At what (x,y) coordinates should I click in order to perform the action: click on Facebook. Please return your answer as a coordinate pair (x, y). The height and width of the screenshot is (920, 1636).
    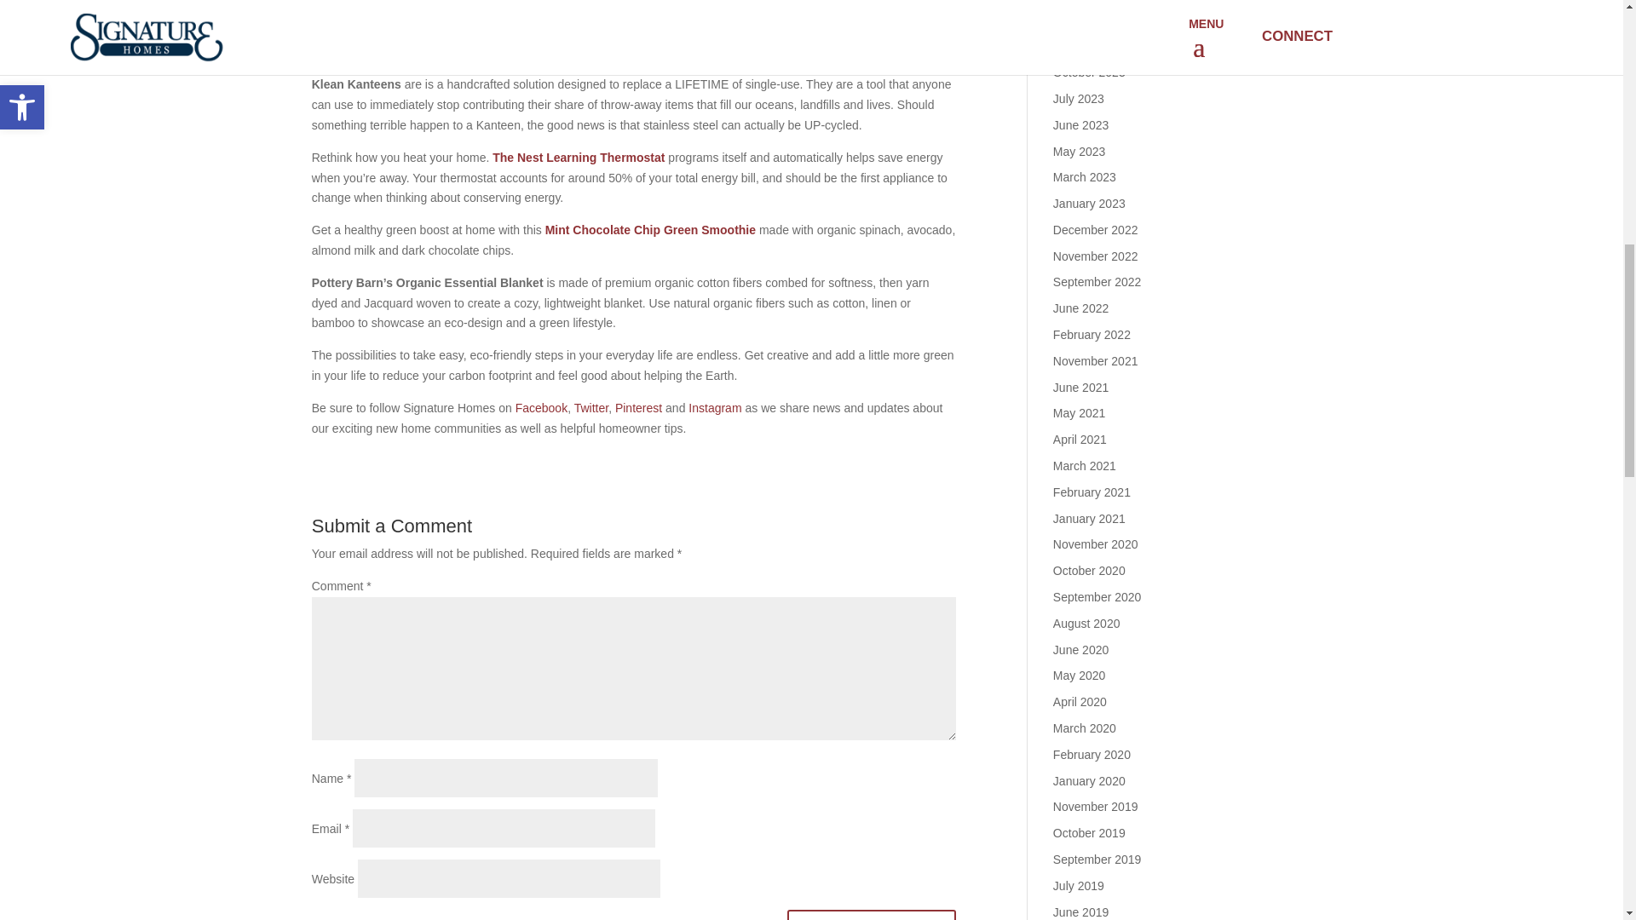
    Looking at the image, I should click on (541, 407).